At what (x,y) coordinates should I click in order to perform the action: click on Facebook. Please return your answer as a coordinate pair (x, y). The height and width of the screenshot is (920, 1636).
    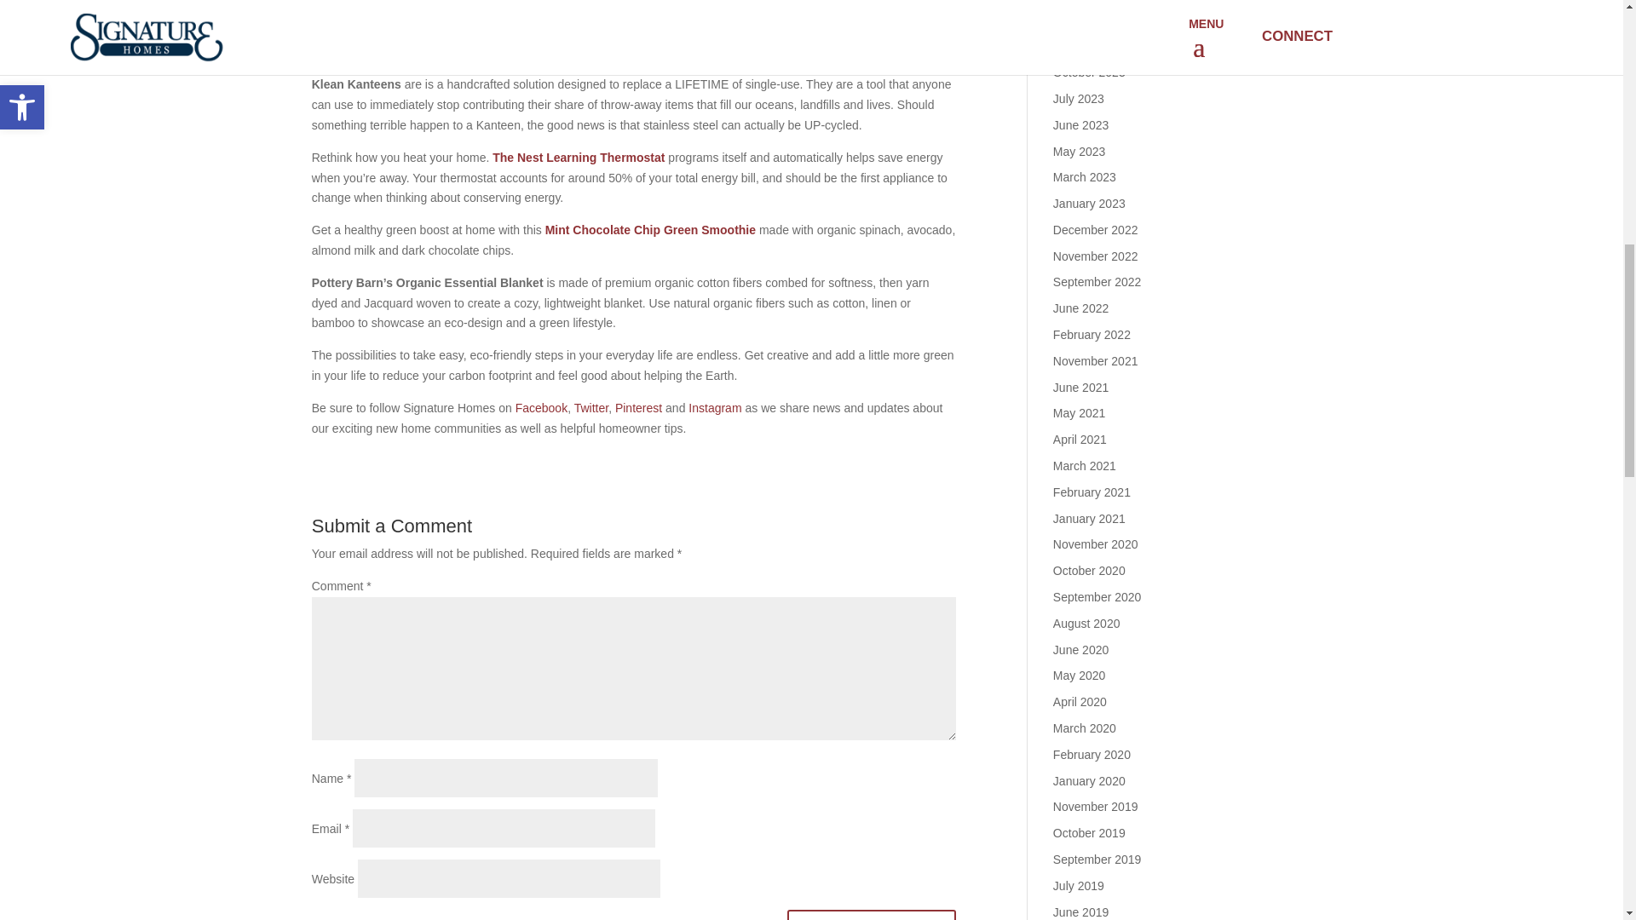
    Looking at the image, I should click on (541, 407).